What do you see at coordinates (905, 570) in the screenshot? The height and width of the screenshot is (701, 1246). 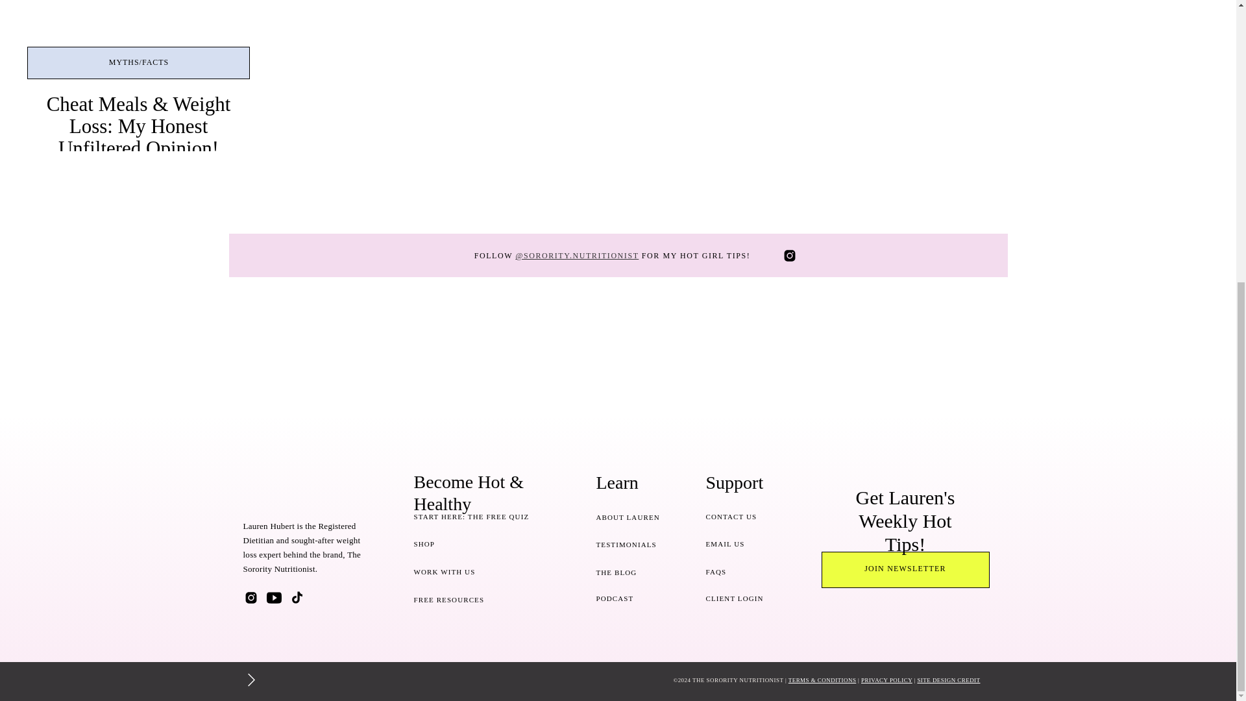 I see `JOIN NEWSLETTER` at bounding box center [905, 570].